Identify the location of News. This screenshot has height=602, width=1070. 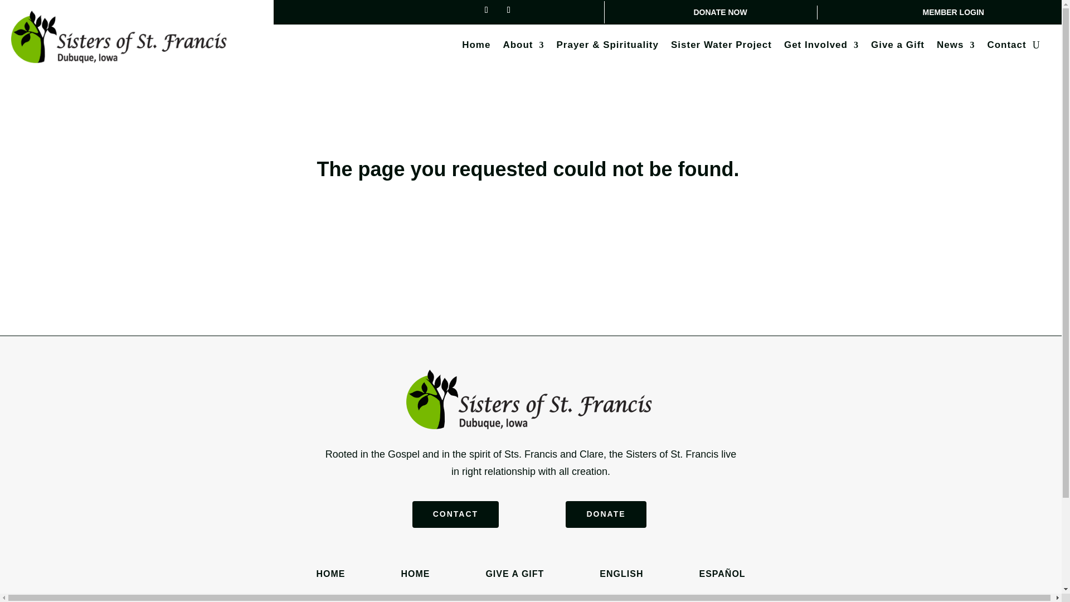
(956, 47).